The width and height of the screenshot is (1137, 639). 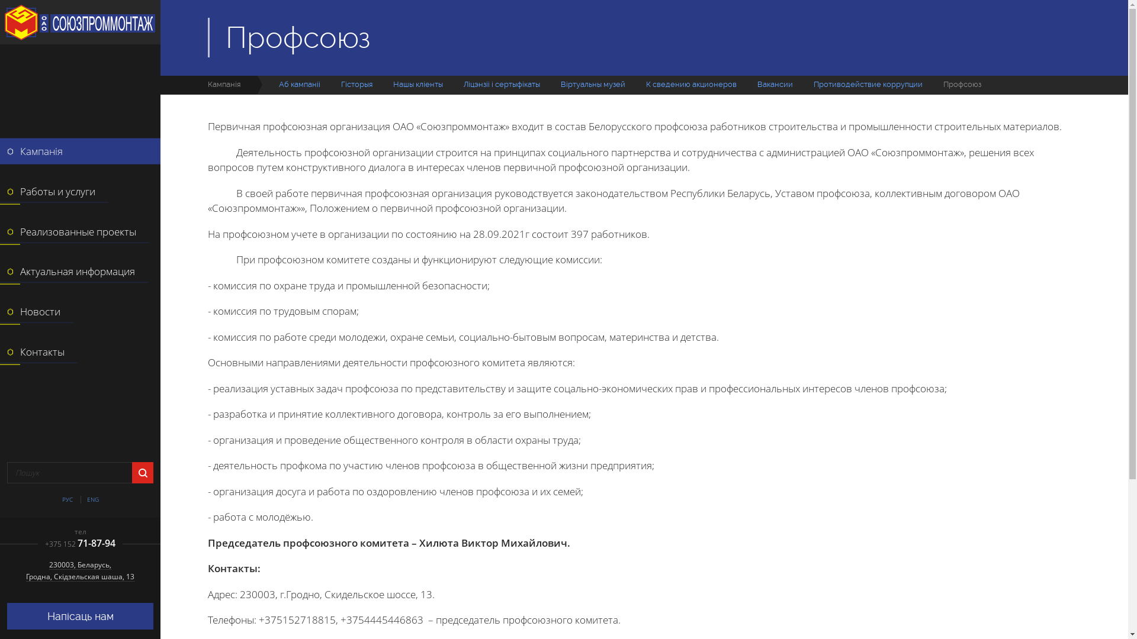 I want to click on ENG, so click(x=92, y=499).